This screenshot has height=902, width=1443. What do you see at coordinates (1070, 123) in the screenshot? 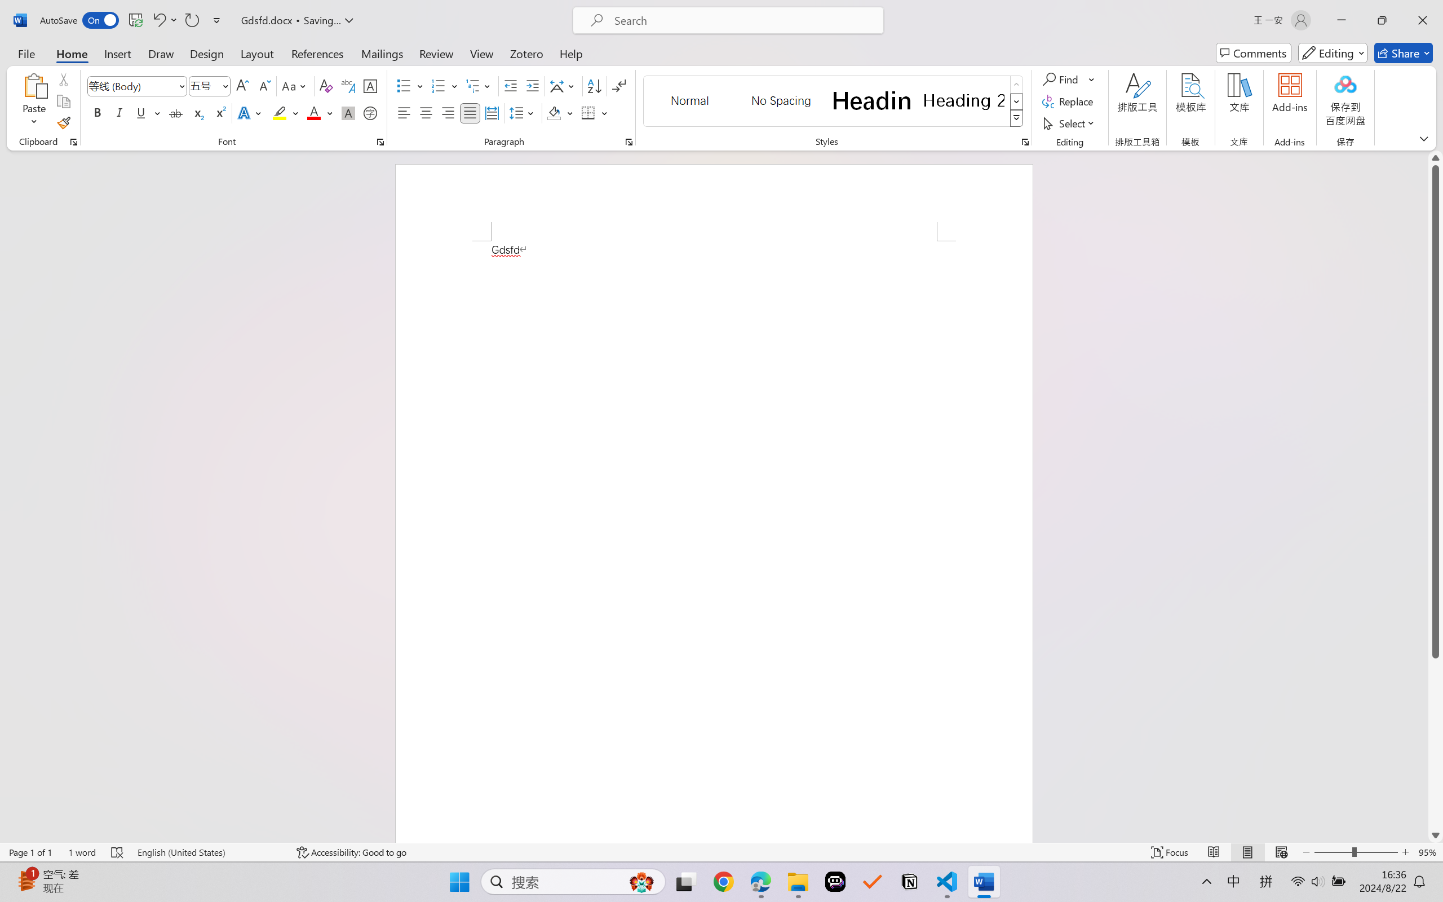
I see `Select` at bounding box center [1070, 123].